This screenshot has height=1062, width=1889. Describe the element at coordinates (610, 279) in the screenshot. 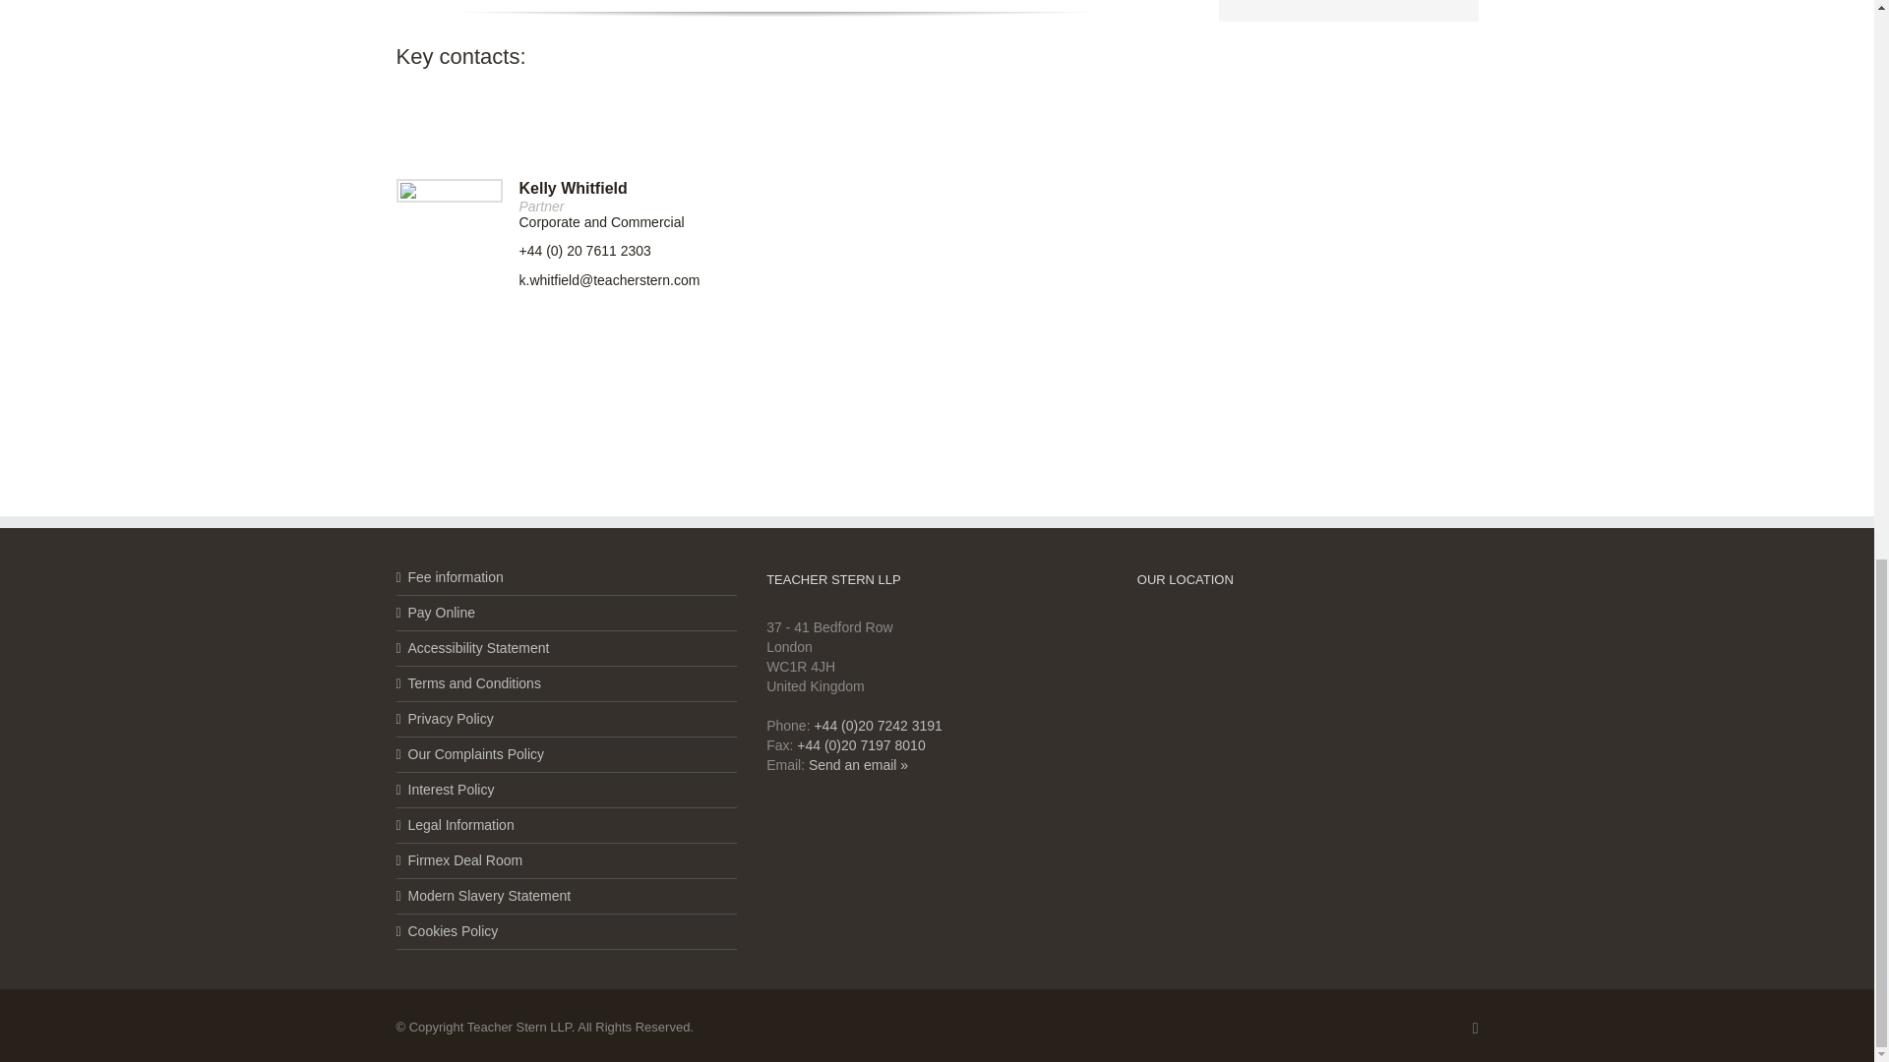

I see `Kelly Whitfield work email.` at that location.